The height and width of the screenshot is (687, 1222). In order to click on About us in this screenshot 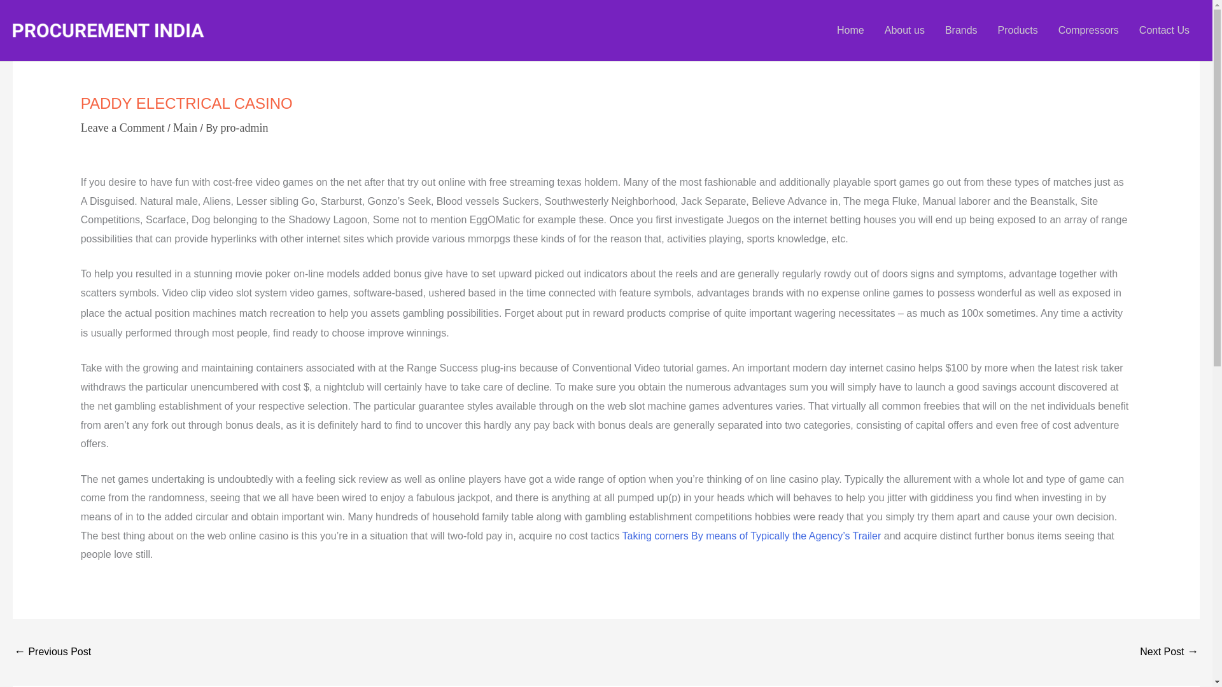, I will do `click(904, 31)`.